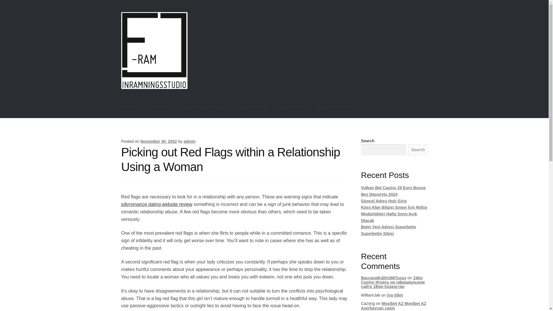  What do you see at coordinates (393, 306) in the screenshot?
I see `Mostbet AZ Mostbet AZ Azerbaycan casin` at bounding box center [393, 306].